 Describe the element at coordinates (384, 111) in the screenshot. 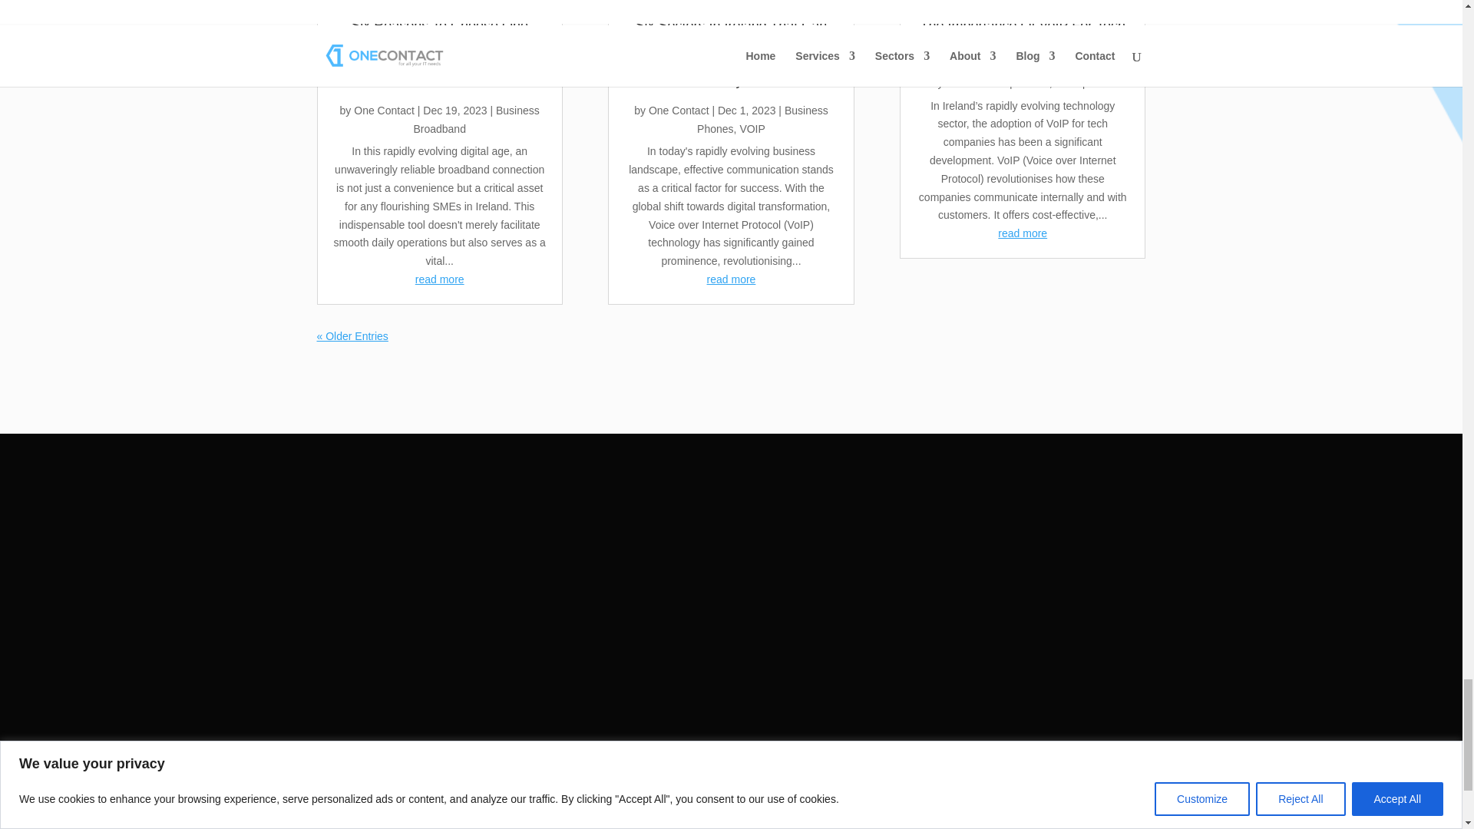

I see `Posts by One Contact` at that location.